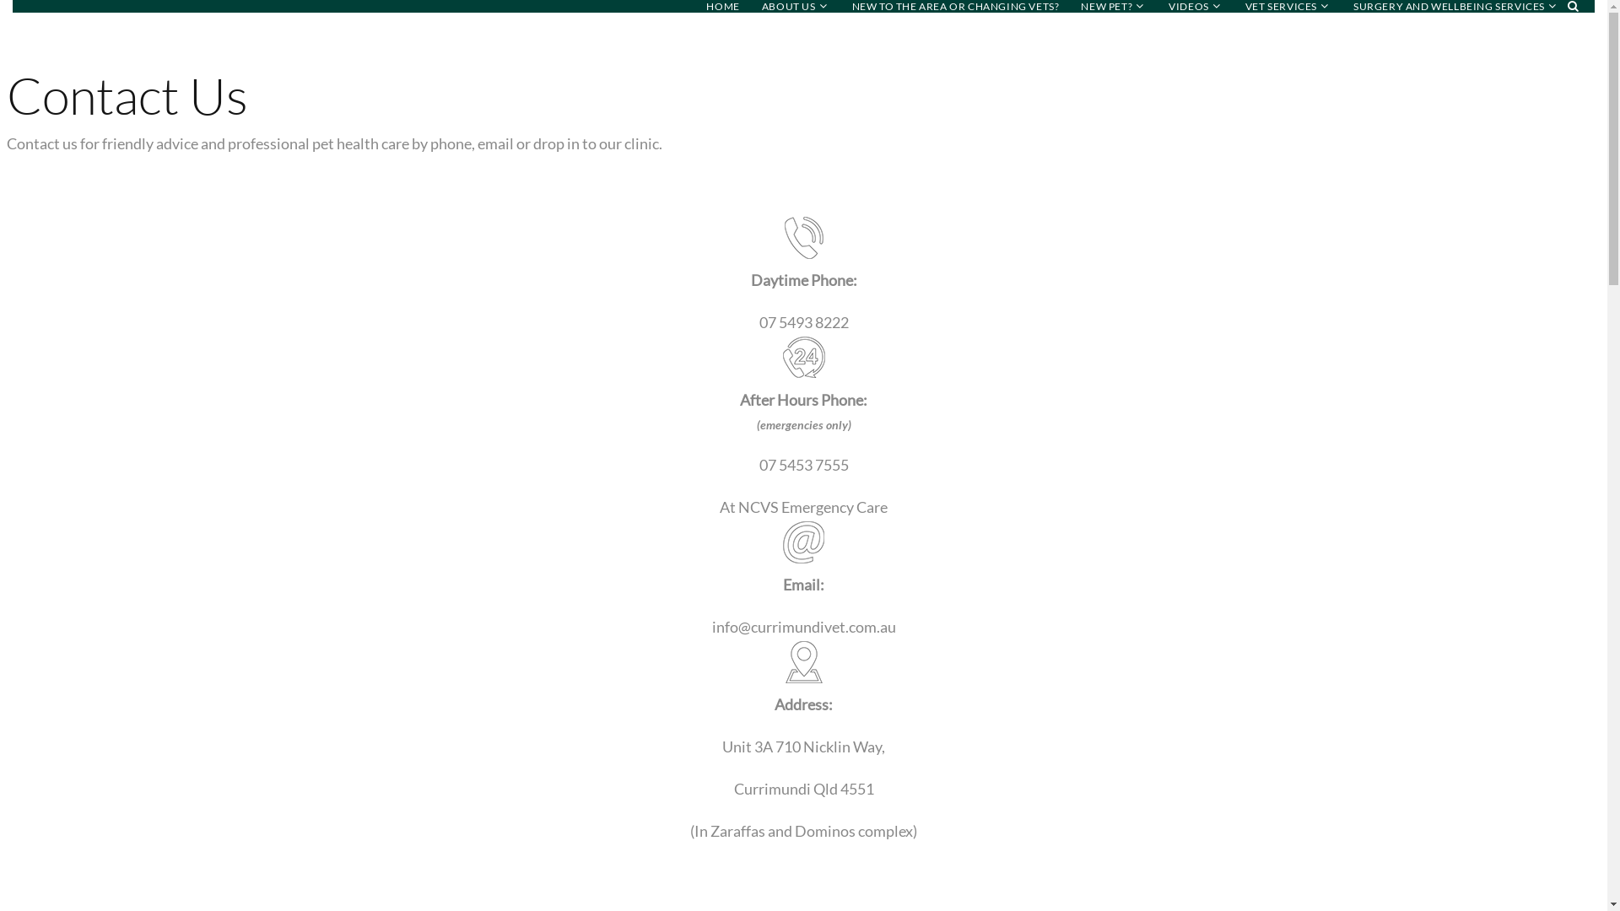 The image size is (1620, 911). What do you see at coordinates (722, 7) in the screenshot?
I see `HOME` at bounding box center [722, 7].